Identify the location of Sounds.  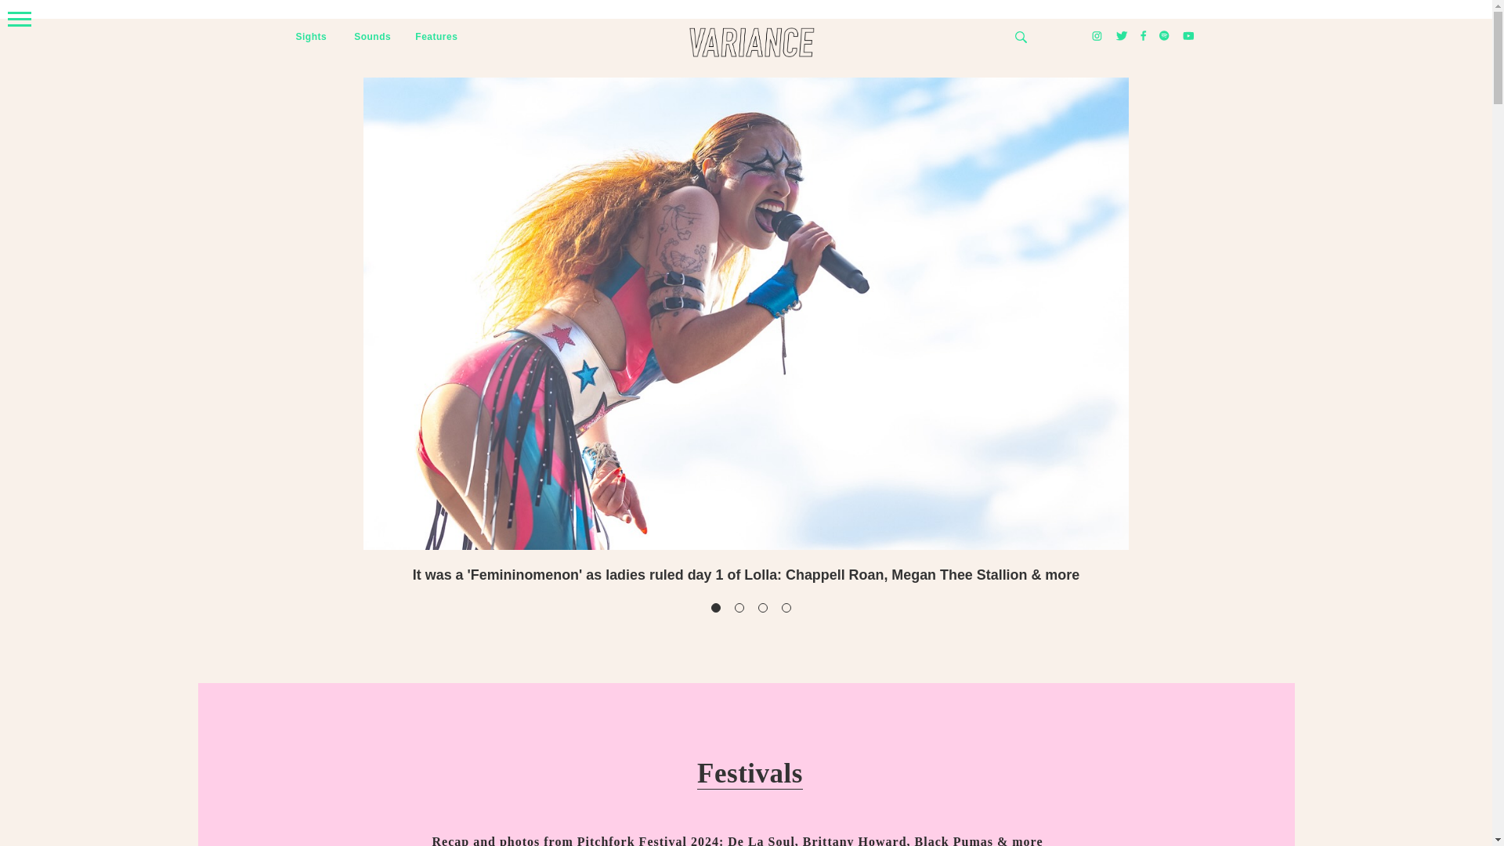
(372, 38).